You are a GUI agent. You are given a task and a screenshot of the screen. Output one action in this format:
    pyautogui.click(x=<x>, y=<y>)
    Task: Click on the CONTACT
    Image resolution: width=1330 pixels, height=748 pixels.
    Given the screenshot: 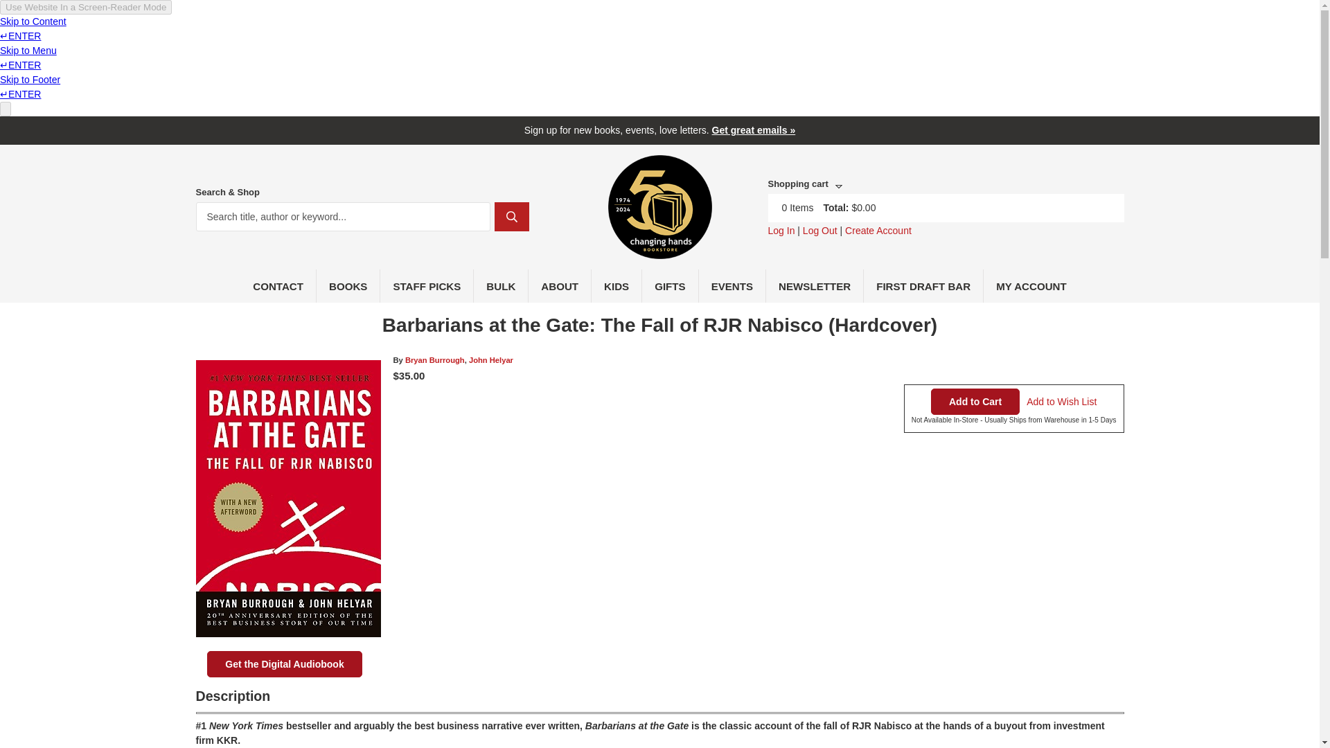 What is the action you would take?
    pyautogui.click(x=278, y=285)
    